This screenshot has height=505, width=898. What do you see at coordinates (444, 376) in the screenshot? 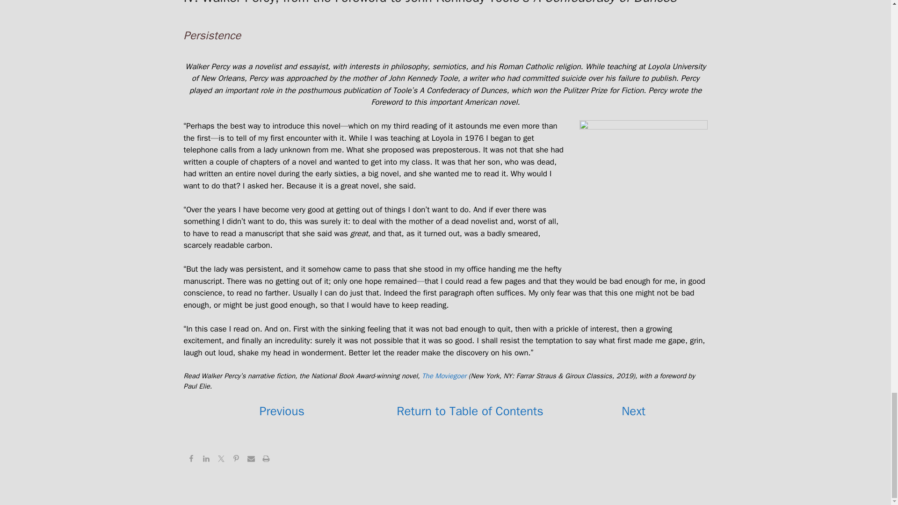
I see `The Moviegoer` at bounding box center [444, 376].